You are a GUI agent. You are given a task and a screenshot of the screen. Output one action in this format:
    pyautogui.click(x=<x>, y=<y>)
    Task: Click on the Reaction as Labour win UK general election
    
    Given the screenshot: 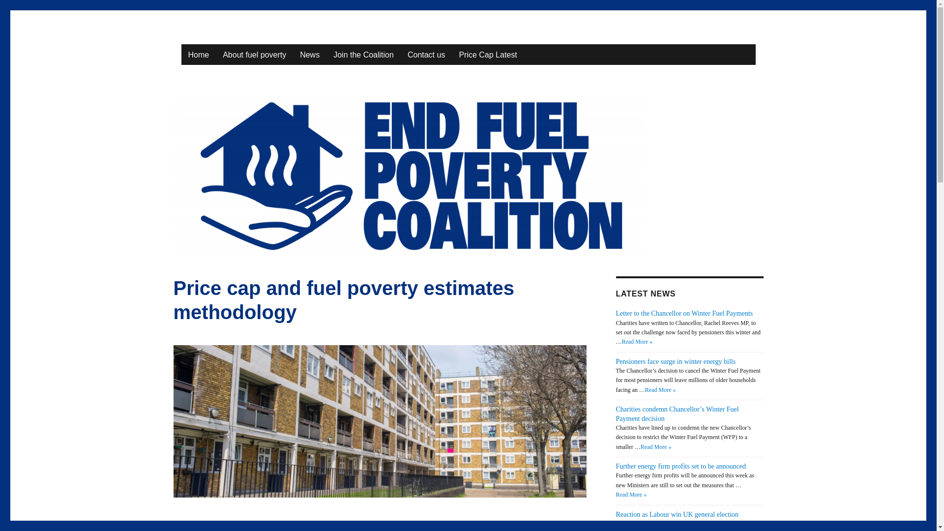 What is the action you would take?
    pyautogui.click(x=677, y=514)
    